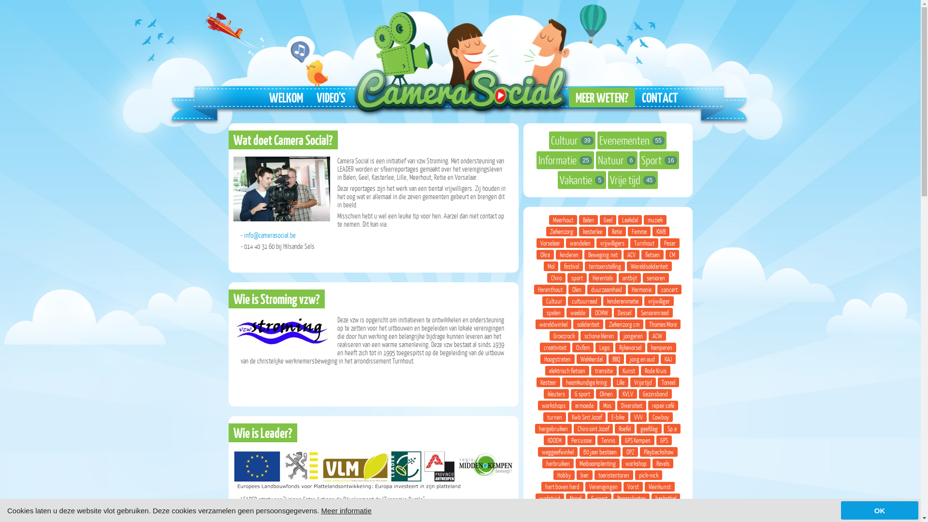  Describe the element at coordinates (639, 232) in the screenshot. I see `Femma` at that location.